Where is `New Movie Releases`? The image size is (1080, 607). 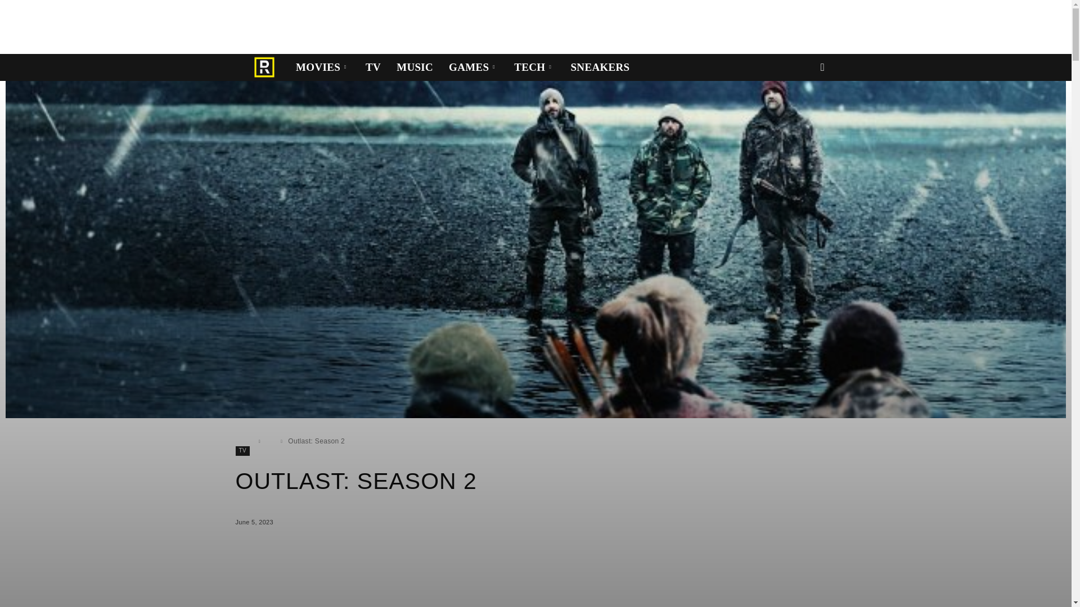 New Movie Releases is located at coordinates (323, 67).